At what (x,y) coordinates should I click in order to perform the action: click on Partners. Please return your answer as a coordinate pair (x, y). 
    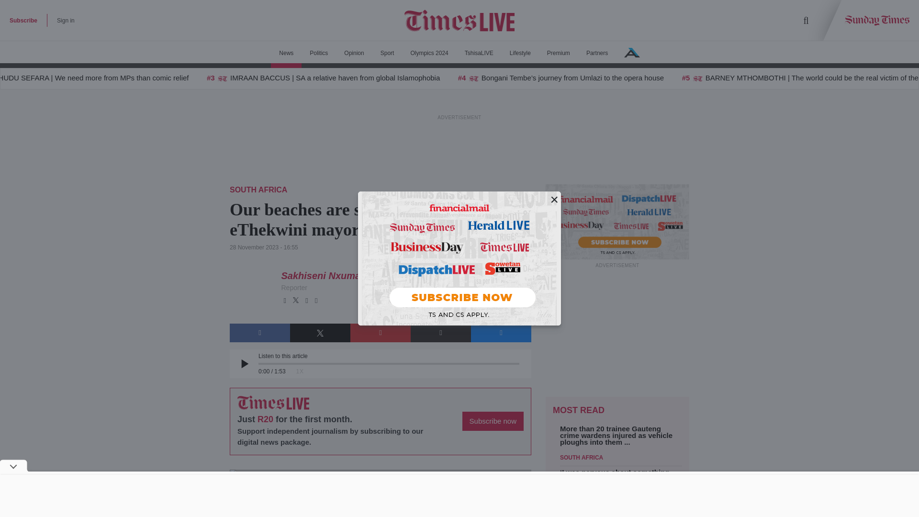
    Looking at the image, I should click on (596, 53).